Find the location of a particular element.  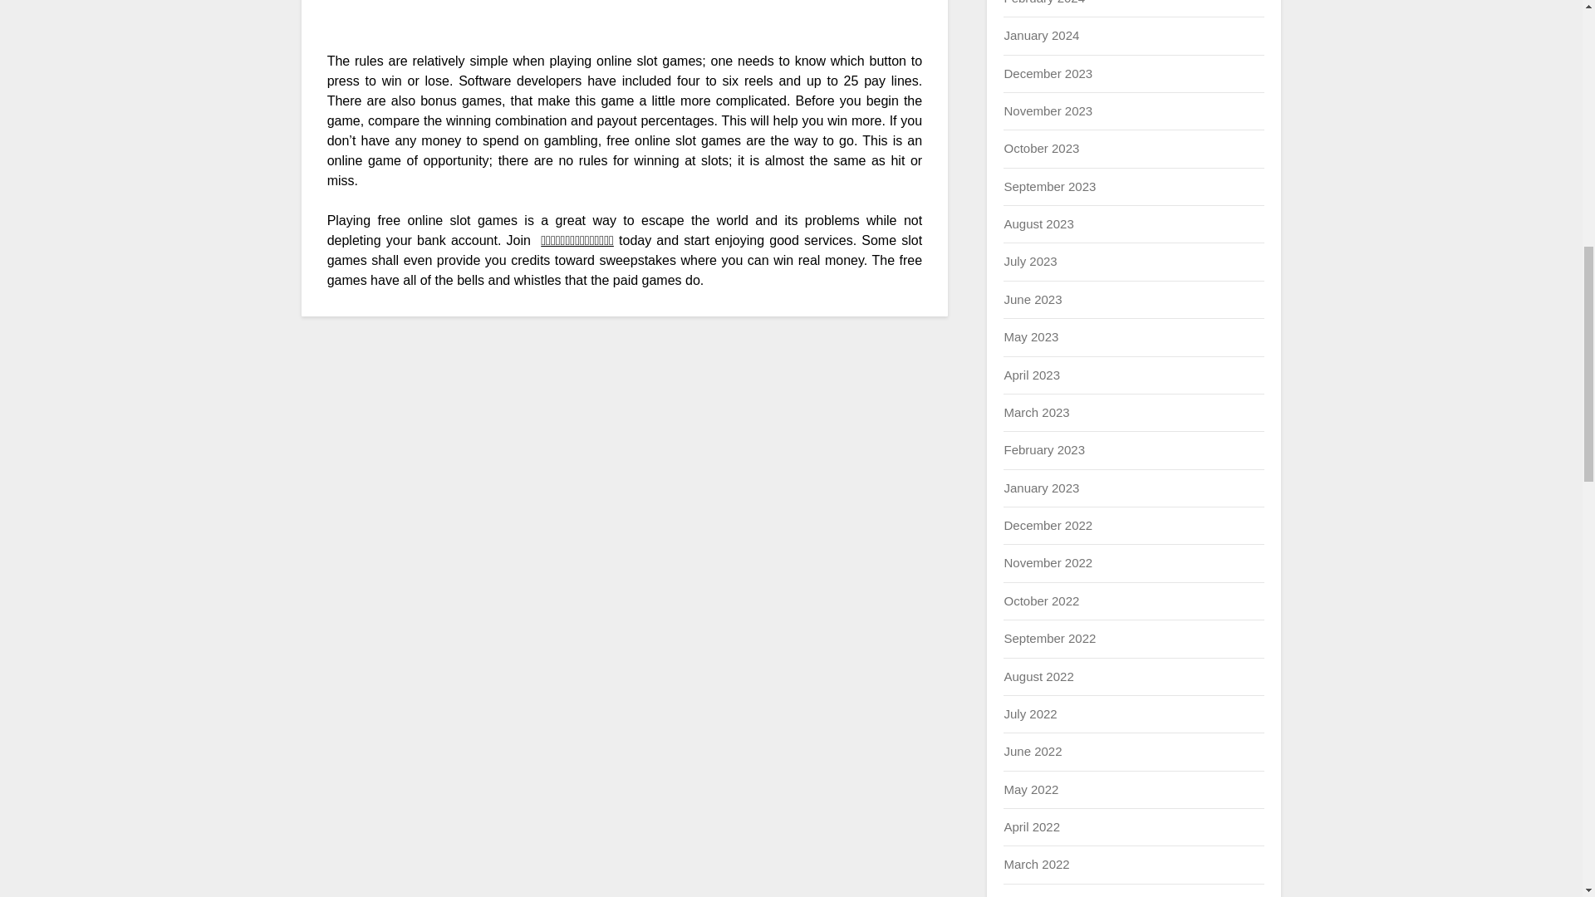

September 2023 is located at coordinates (1049, 186).